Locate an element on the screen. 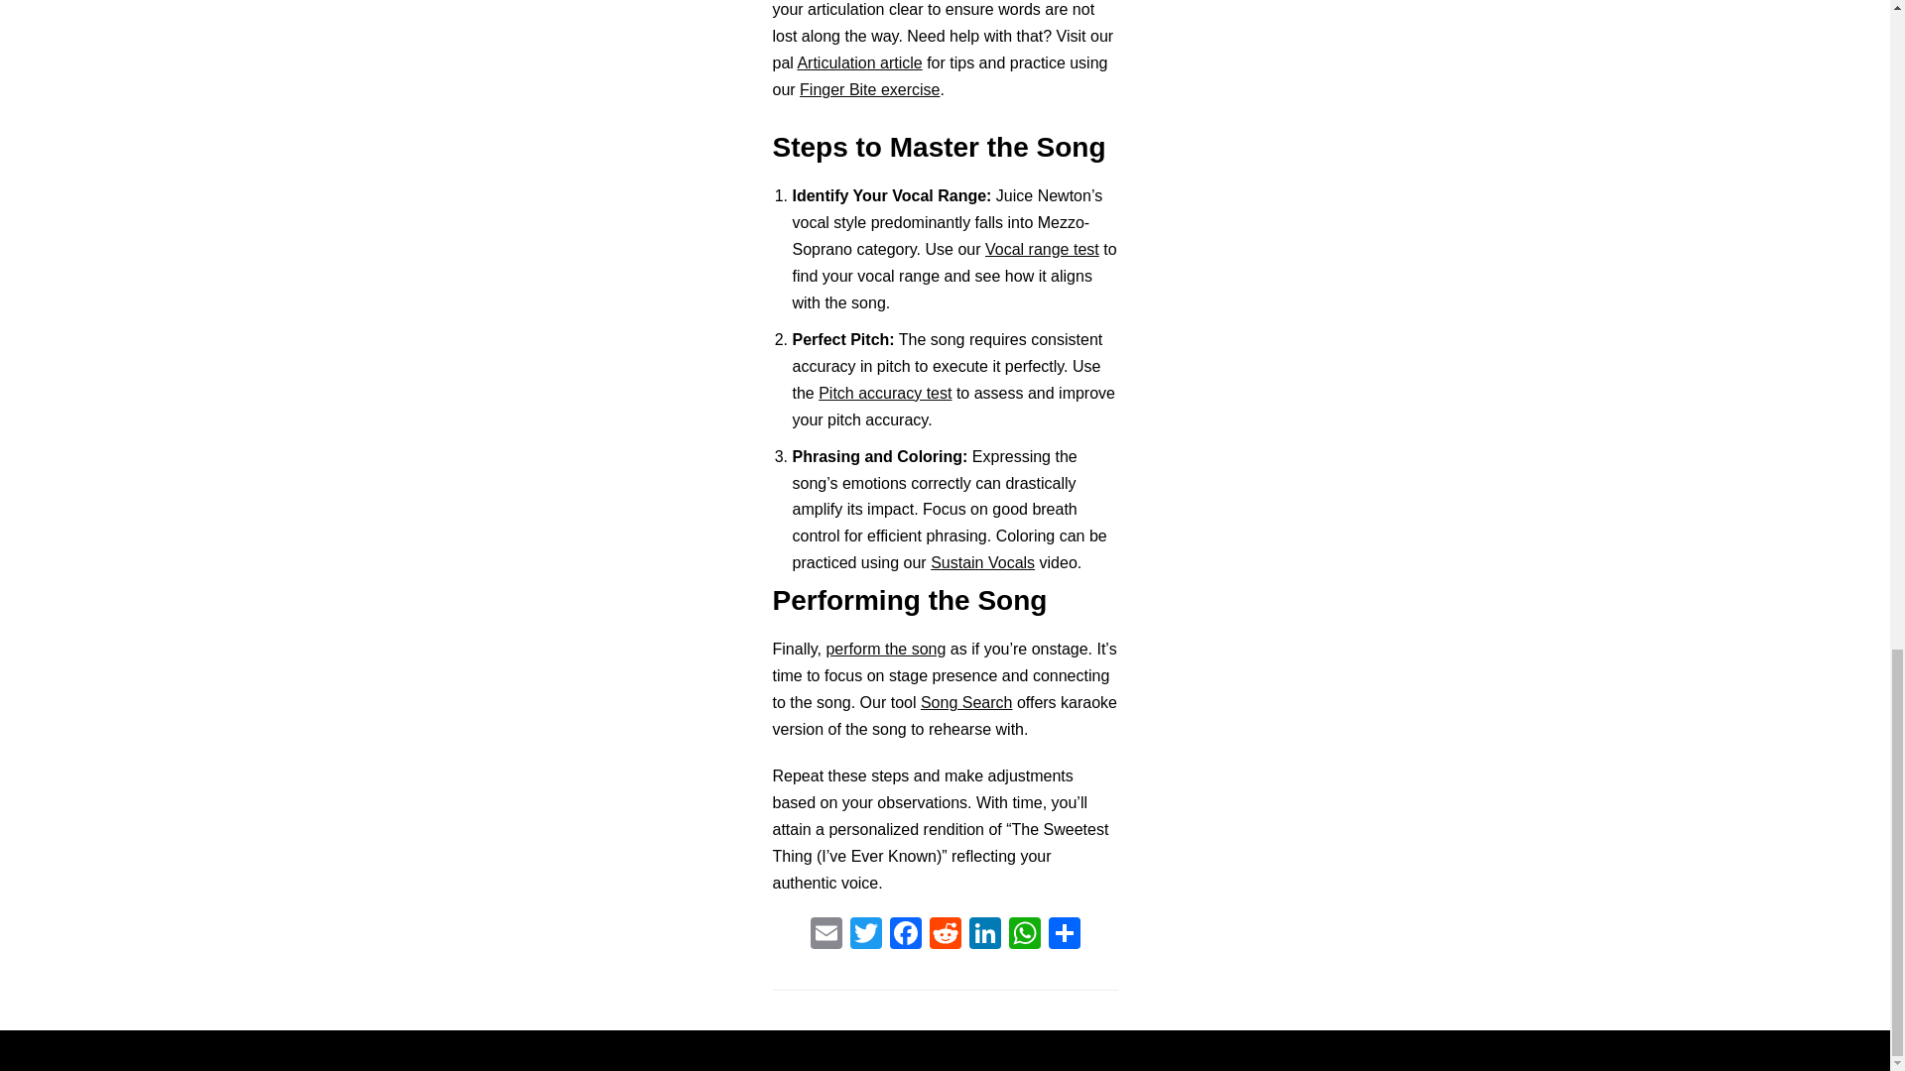 The height and width of the screenshot is (1071, 1905). Share is located at coordinates (1064, 935).